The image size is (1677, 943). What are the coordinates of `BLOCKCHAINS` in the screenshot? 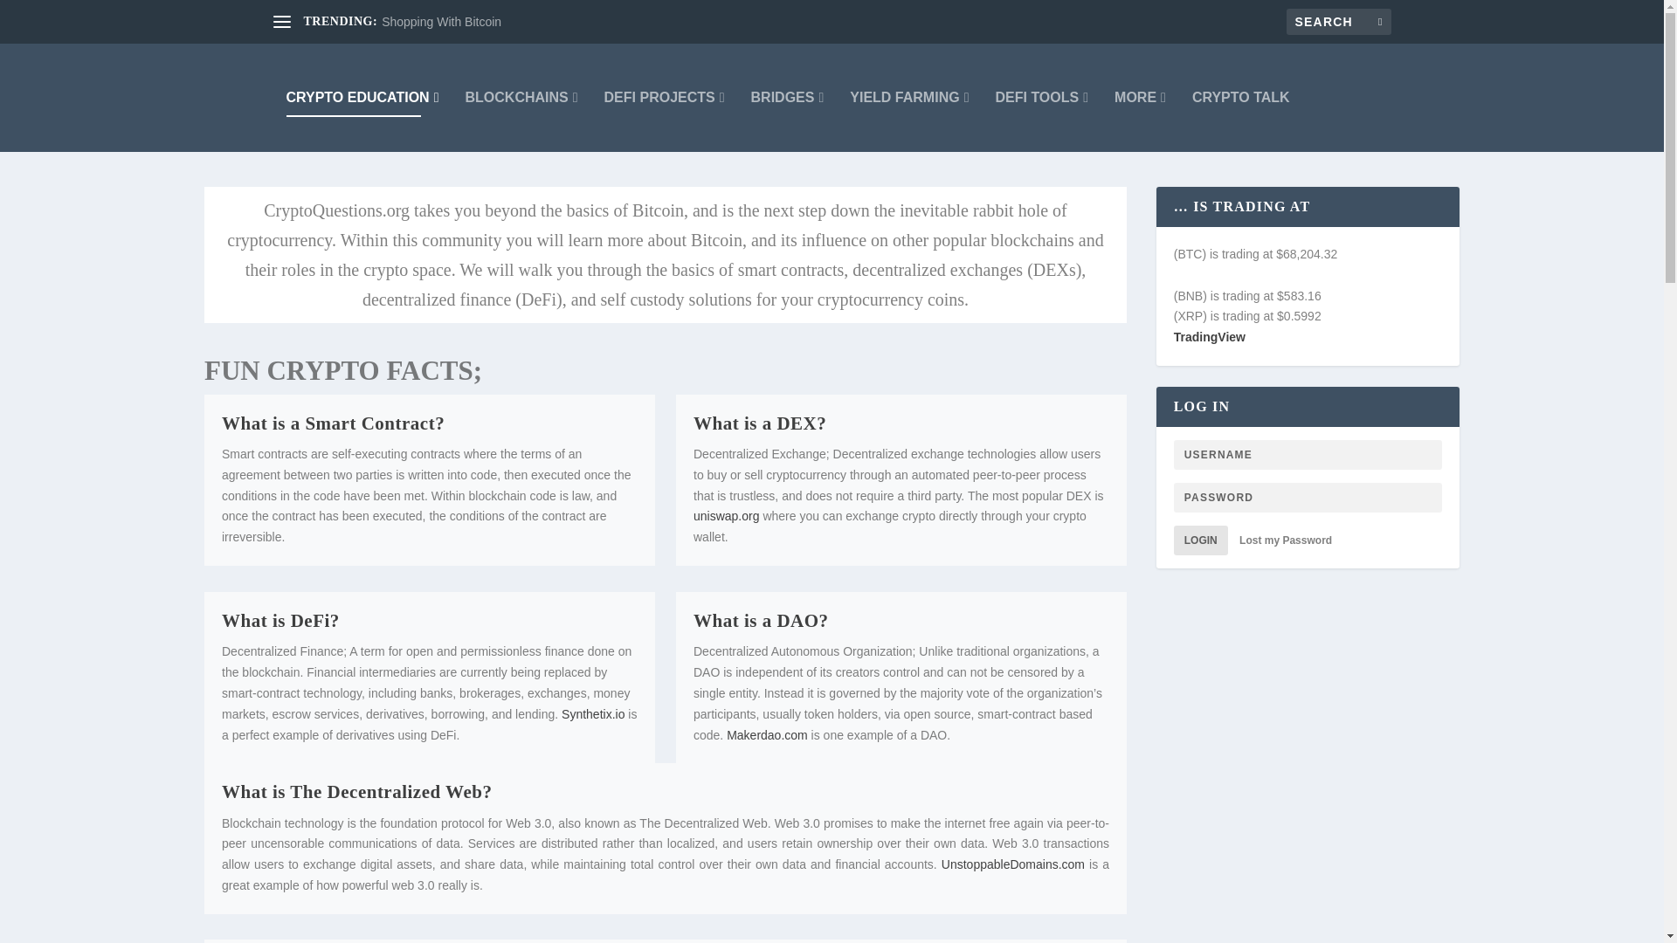 It's located at (521, 97).